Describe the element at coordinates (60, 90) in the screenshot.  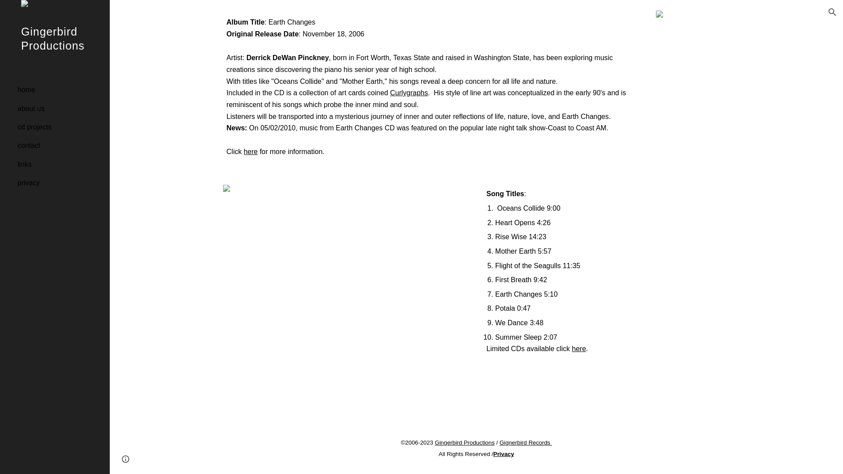
I see `home` at that location.